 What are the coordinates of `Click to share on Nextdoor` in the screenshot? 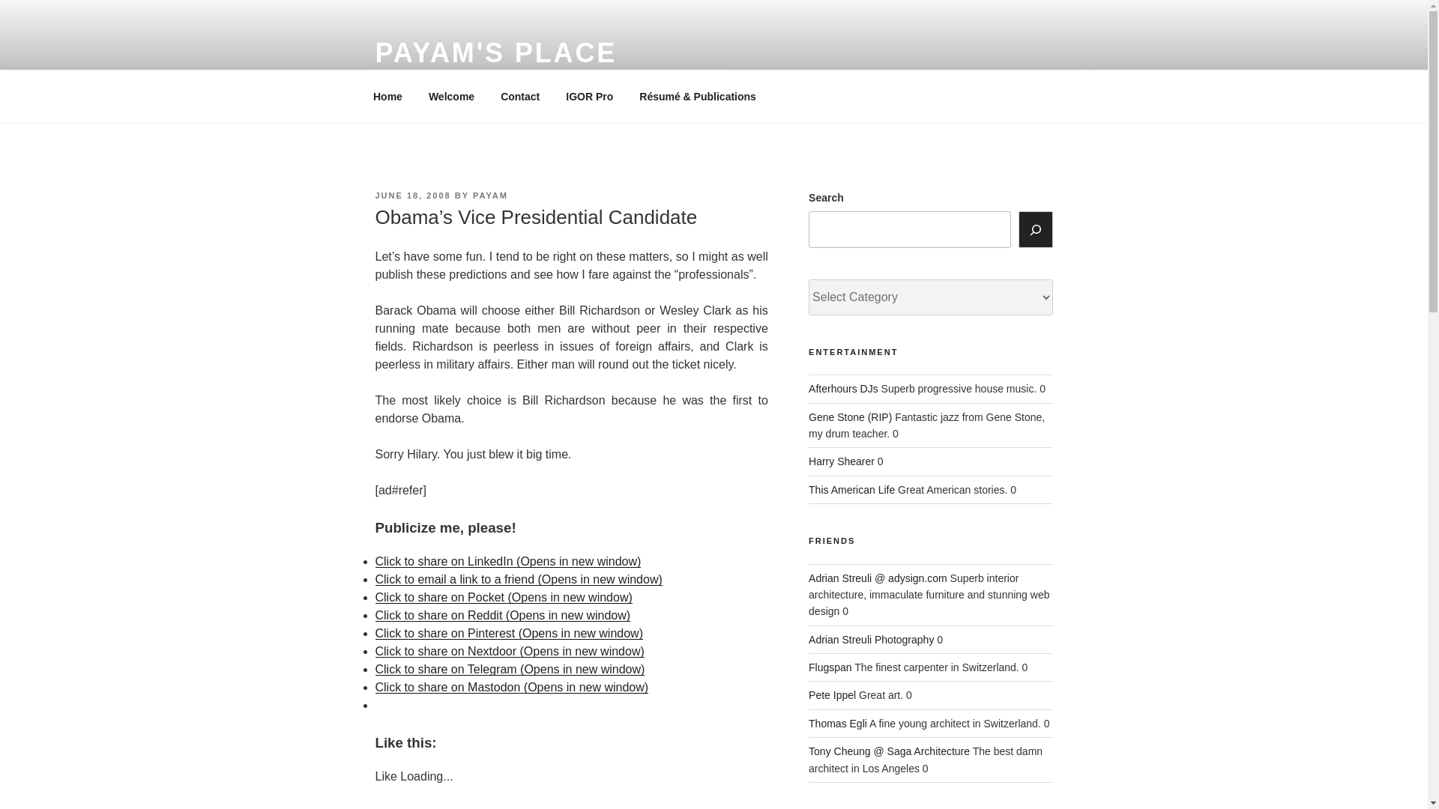 It's located at (508, 651).